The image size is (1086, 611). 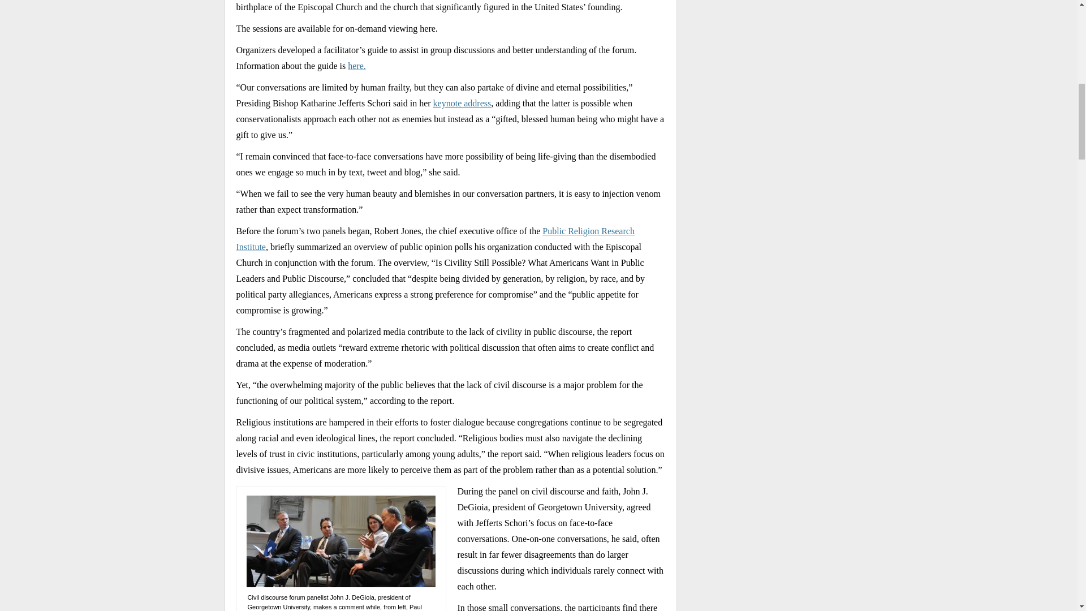 I want to click on Public Religion Research Institute, so click(x=436, y=239).